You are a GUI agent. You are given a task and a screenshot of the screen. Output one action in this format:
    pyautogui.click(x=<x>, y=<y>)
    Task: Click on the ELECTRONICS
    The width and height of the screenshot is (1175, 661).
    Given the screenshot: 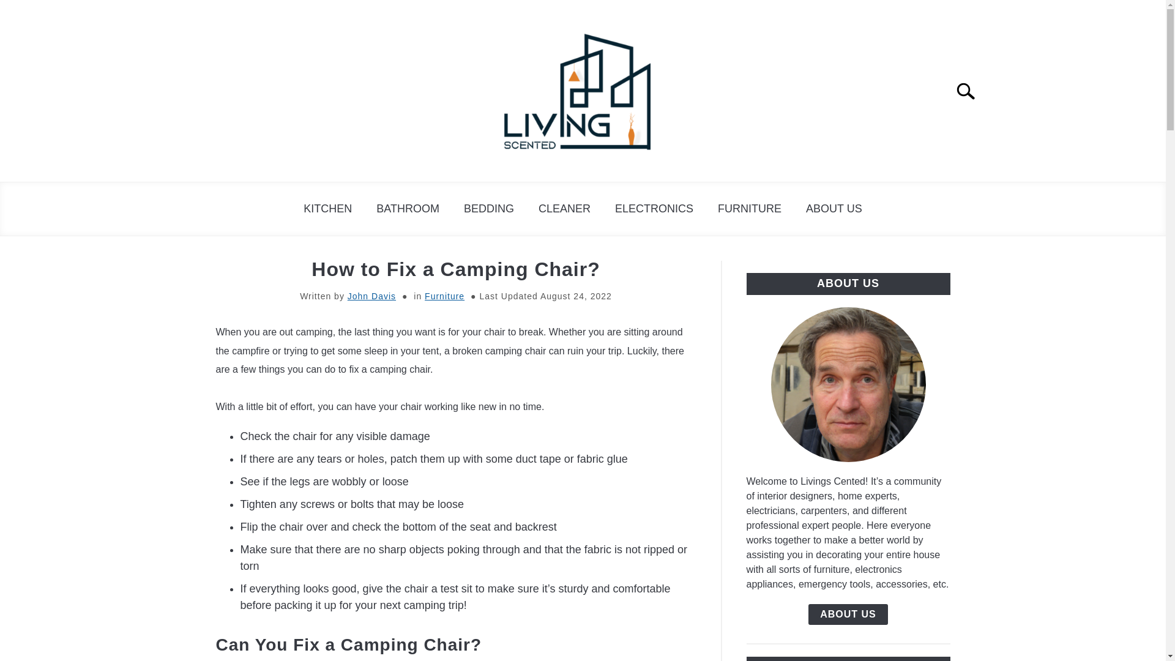 What is the action you would take?
    pyautogui.click(x=654, y=209)
    